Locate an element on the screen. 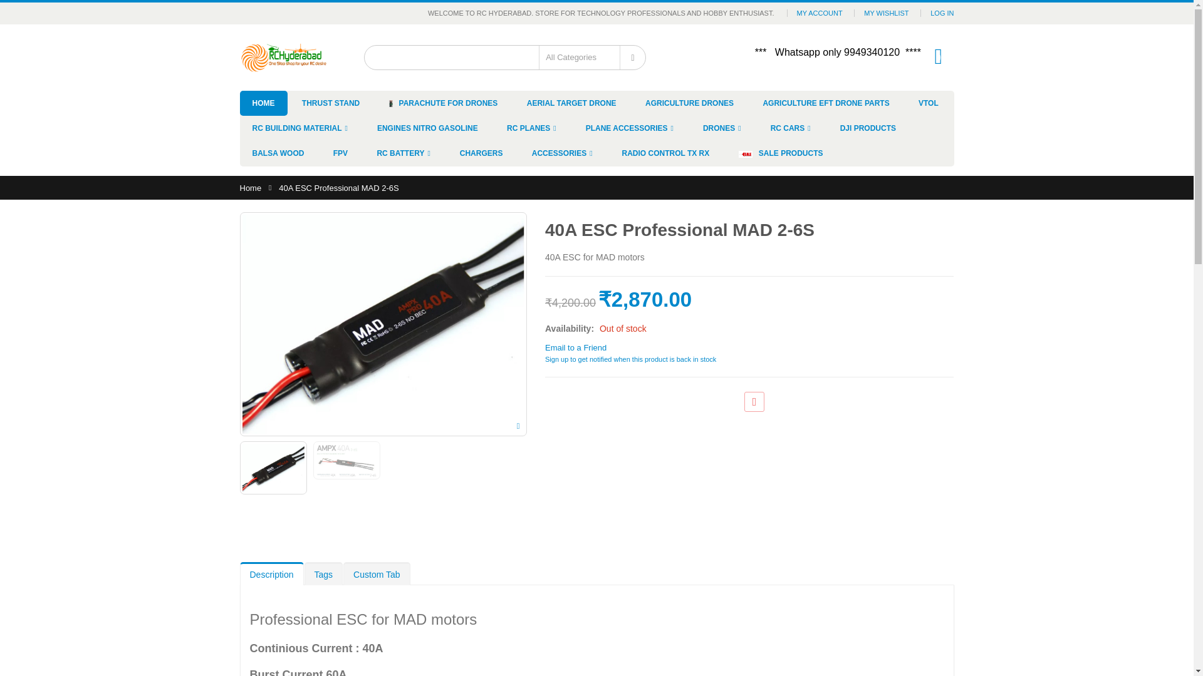 This screenshot has height=676, width=1203. HOME is located at coordinates (263, 103).